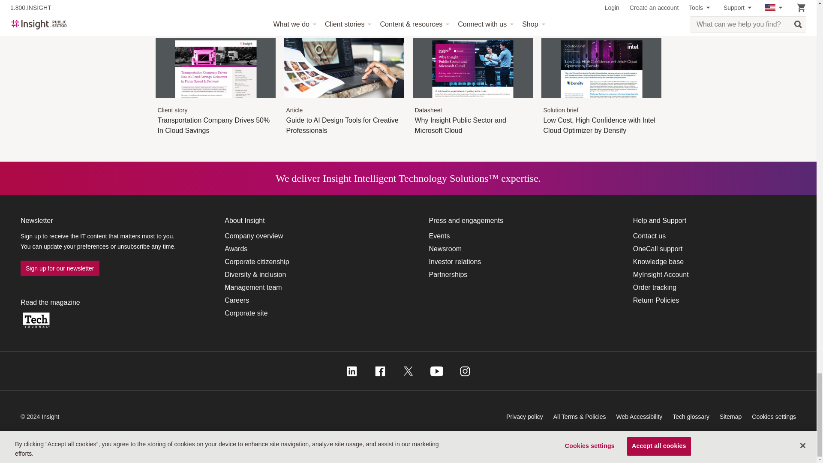  What do you see at coordinates (437, 371) in the screenshot?
I see `Youtube` at bounding box center [437, 371].